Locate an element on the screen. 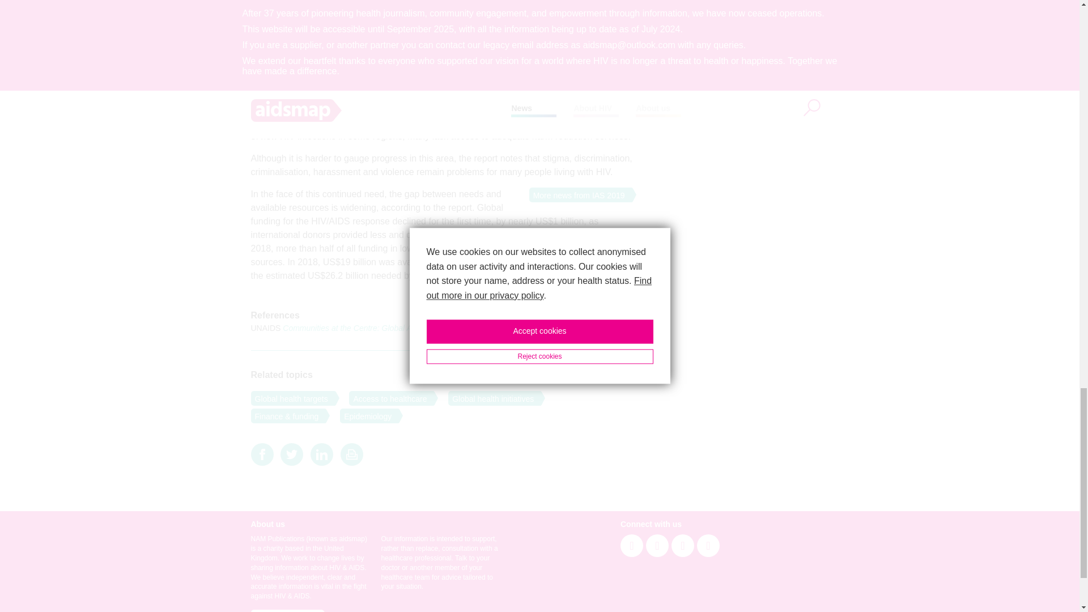 The height and width of the screenshot is (612, 1088). Communities at the Centre: Global AIDS Update 2019 is located at coordinates (377, 328).